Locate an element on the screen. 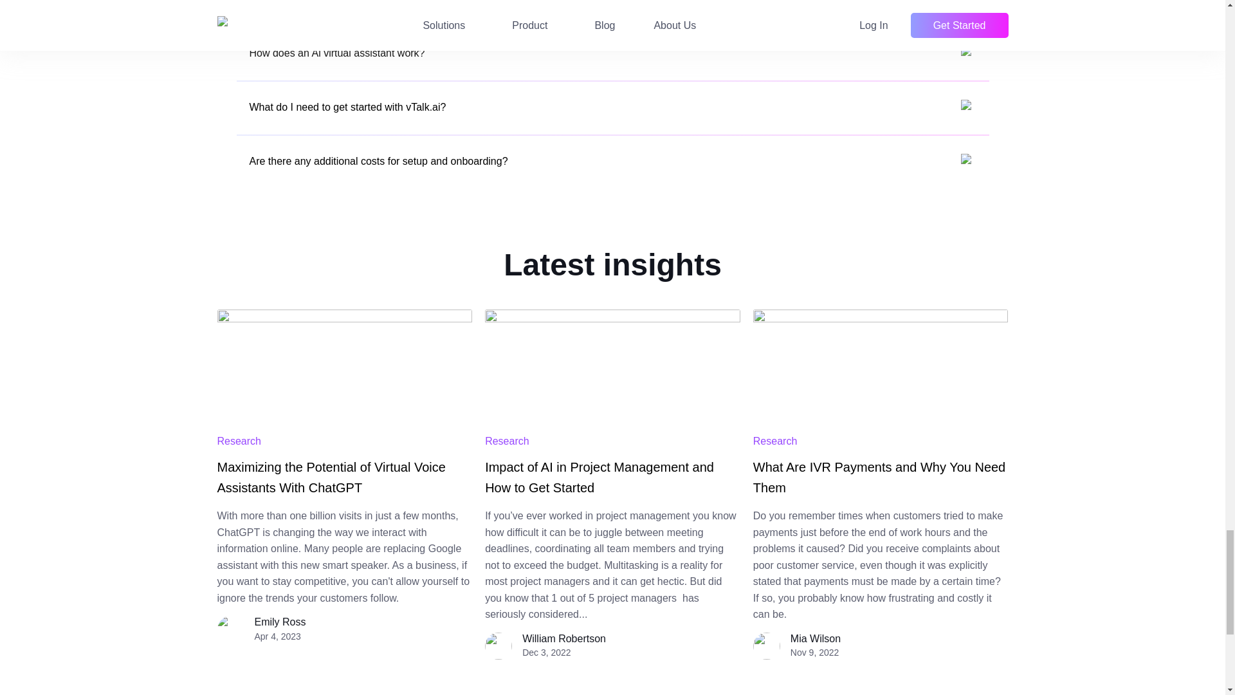  Impact of AI in Project Management and How to Get Started is located at coordinates (599, 477).